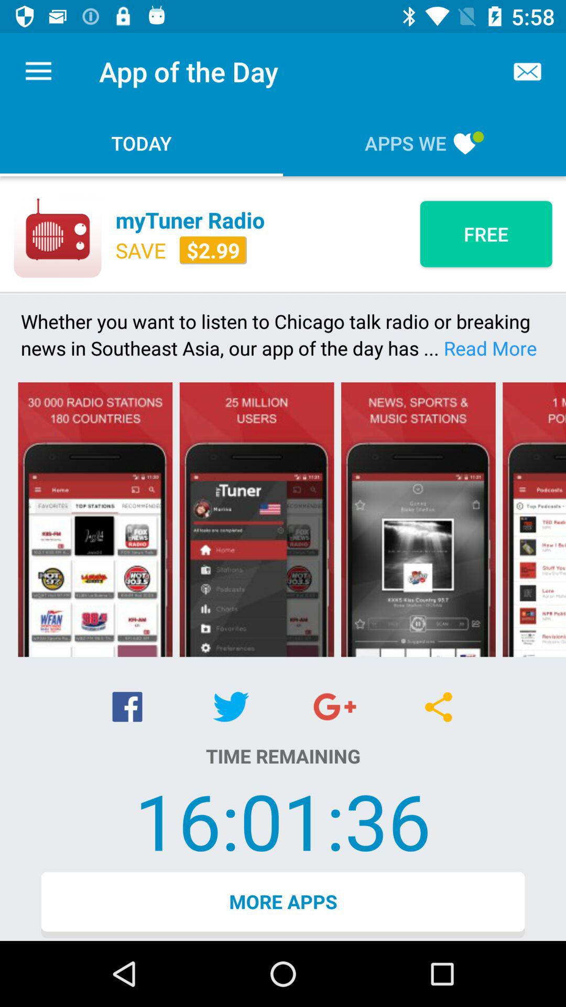  I want to click on choose the item above time remaining icon, so click(334, 706).